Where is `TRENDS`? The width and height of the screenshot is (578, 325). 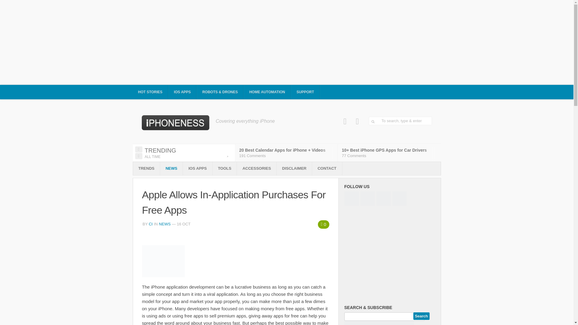 TRENDS is located at coordinates (146, 169).